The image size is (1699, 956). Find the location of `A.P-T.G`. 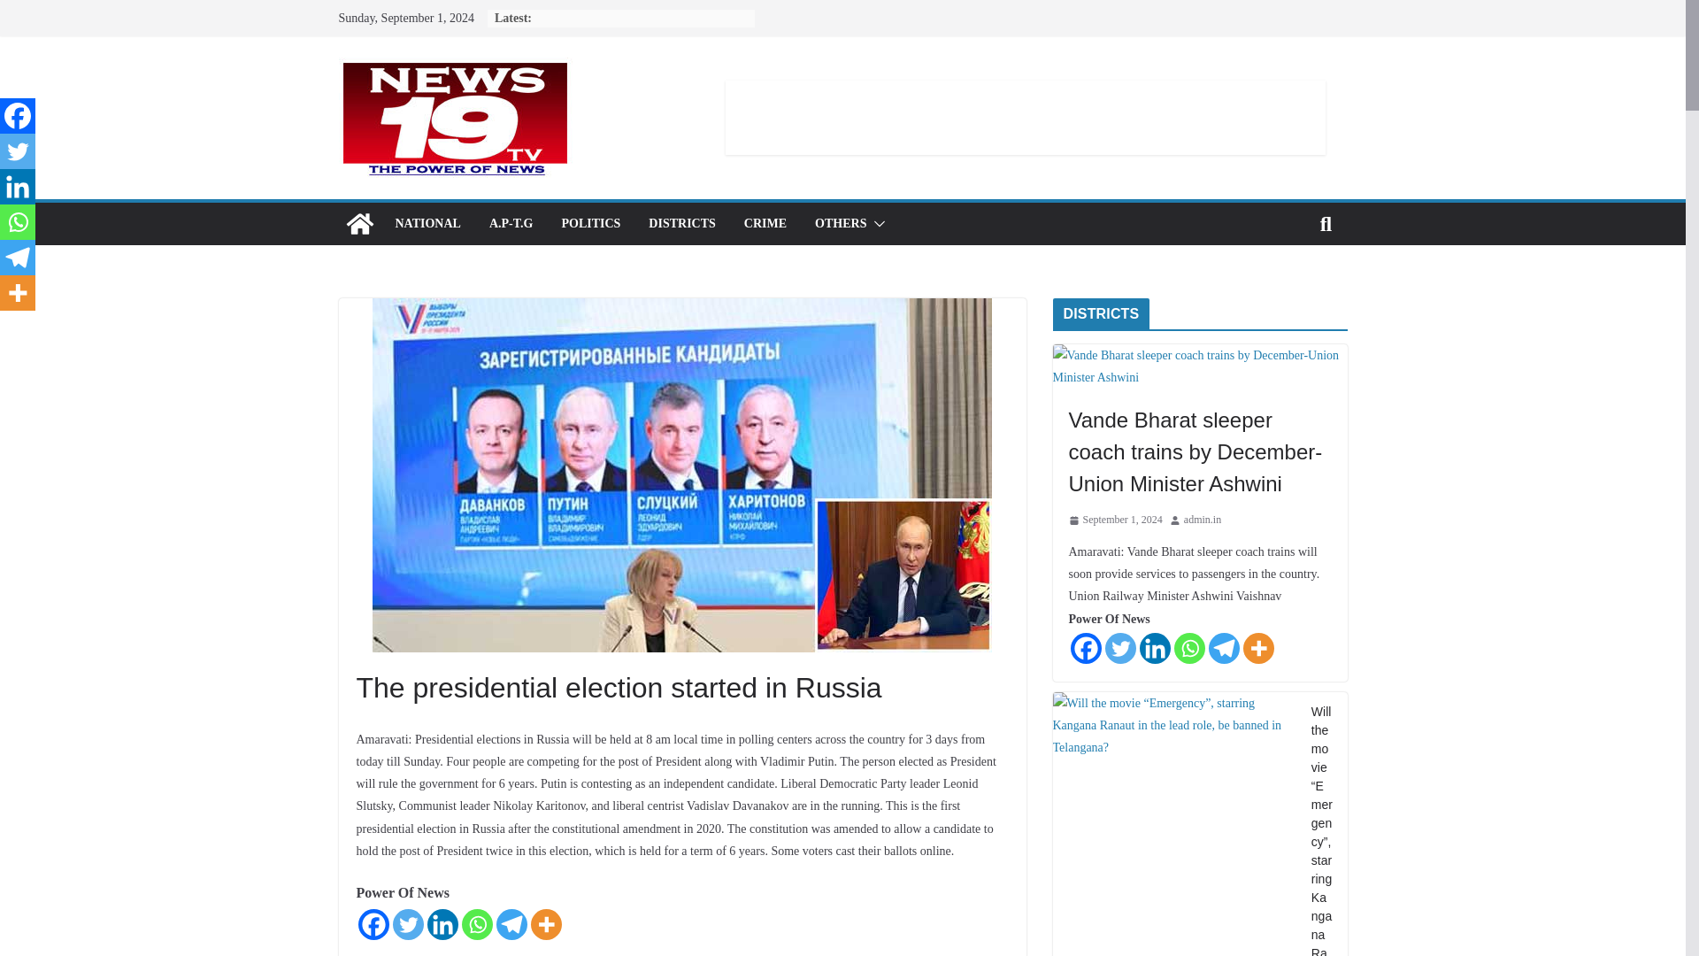

A.P-T.G is located at coordinates (511, 223).